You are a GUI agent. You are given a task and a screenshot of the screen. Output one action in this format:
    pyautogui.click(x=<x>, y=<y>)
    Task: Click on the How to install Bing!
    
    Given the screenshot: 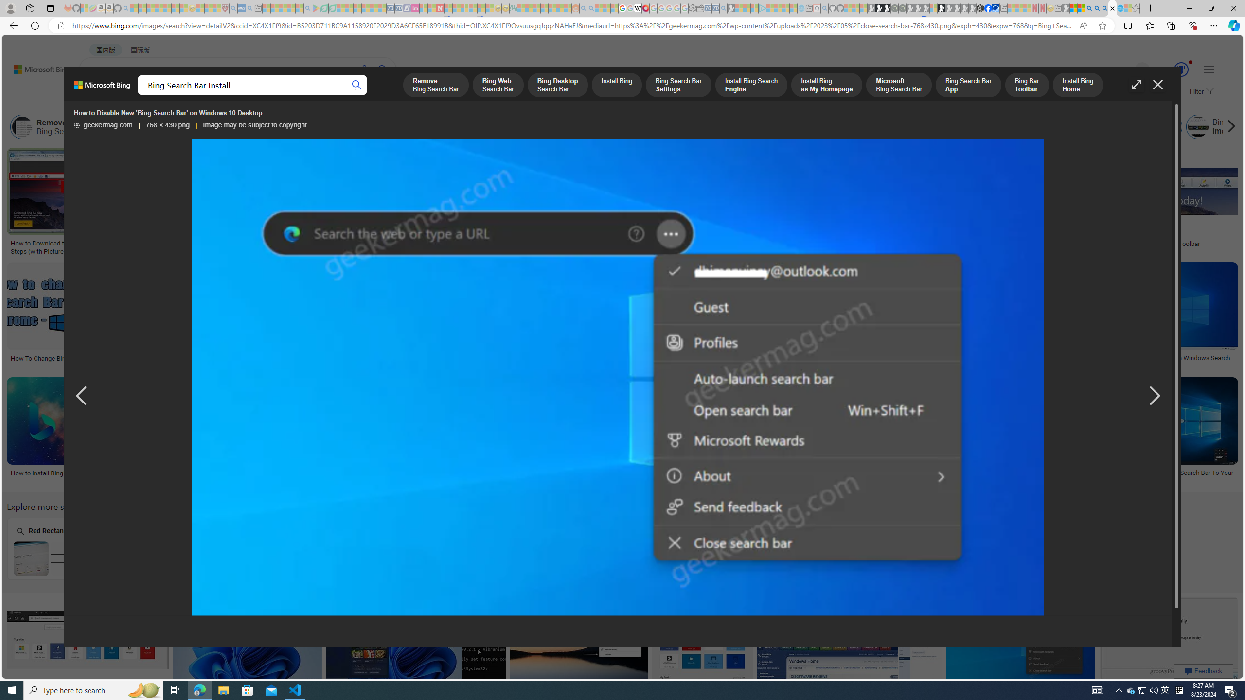 What is the action you would take?
    pyautogui.click(x=38, y=472)
    